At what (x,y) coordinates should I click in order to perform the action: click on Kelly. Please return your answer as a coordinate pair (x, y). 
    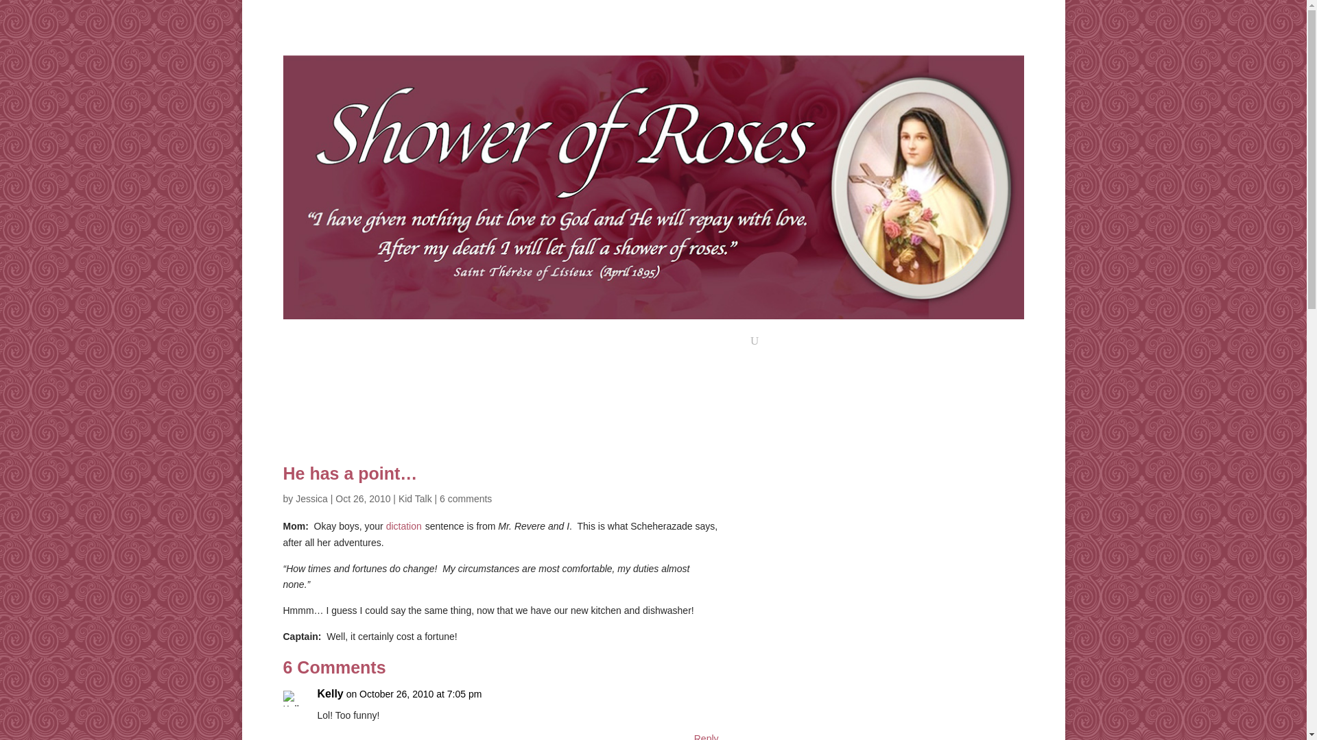
    Looking at the image, I should click on (329, 693).